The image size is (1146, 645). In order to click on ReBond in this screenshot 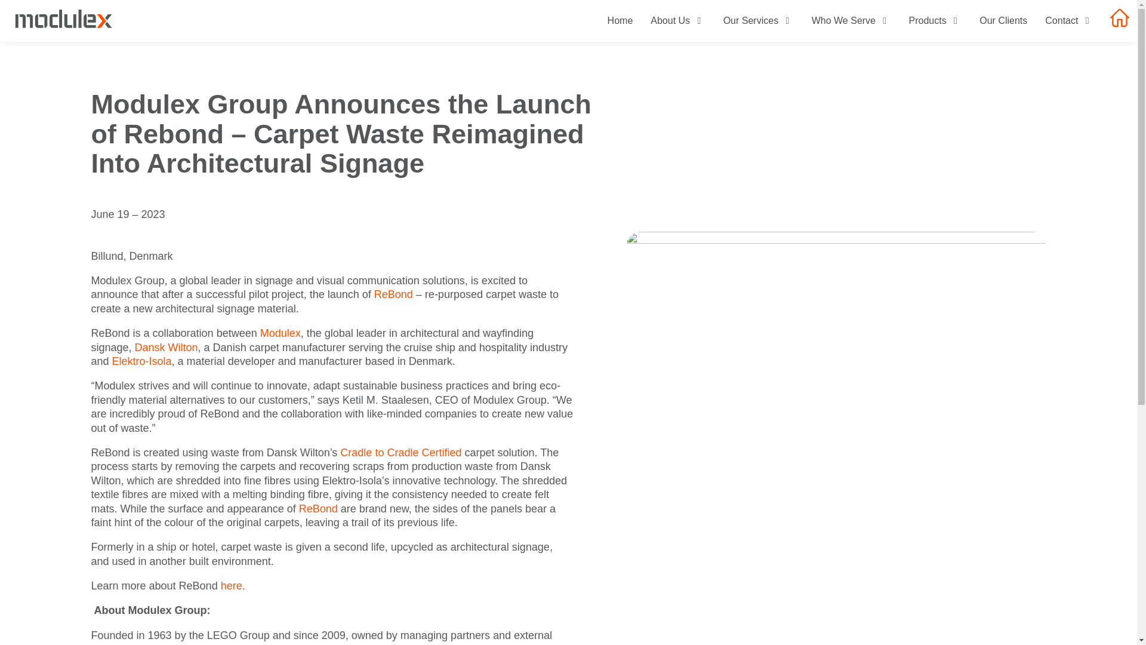, I will do `click(320, 509)`.